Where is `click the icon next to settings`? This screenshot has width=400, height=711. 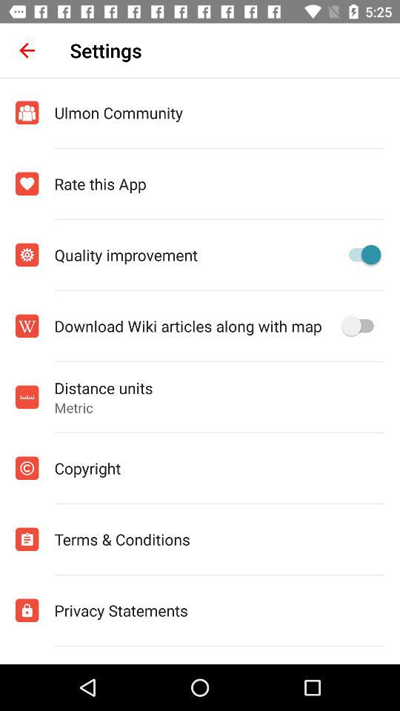
click the icon next to settings is located at coordinates (27, 50).